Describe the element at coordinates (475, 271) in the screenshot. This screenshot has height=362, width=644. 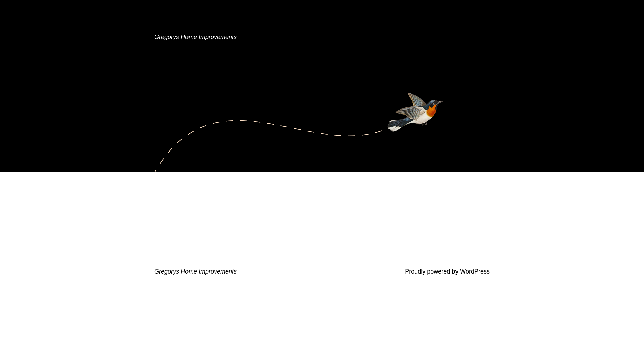
I see `WordPress` at that location.